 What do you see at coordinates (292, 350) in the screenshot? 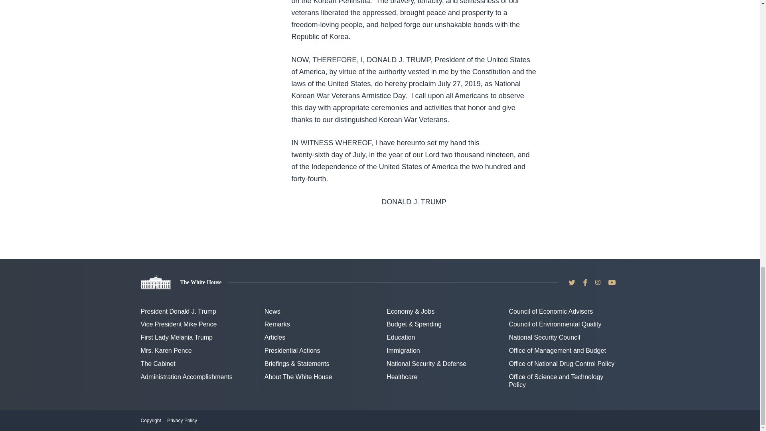
I see `Presidential Actions` at bounding box center [292, 350].